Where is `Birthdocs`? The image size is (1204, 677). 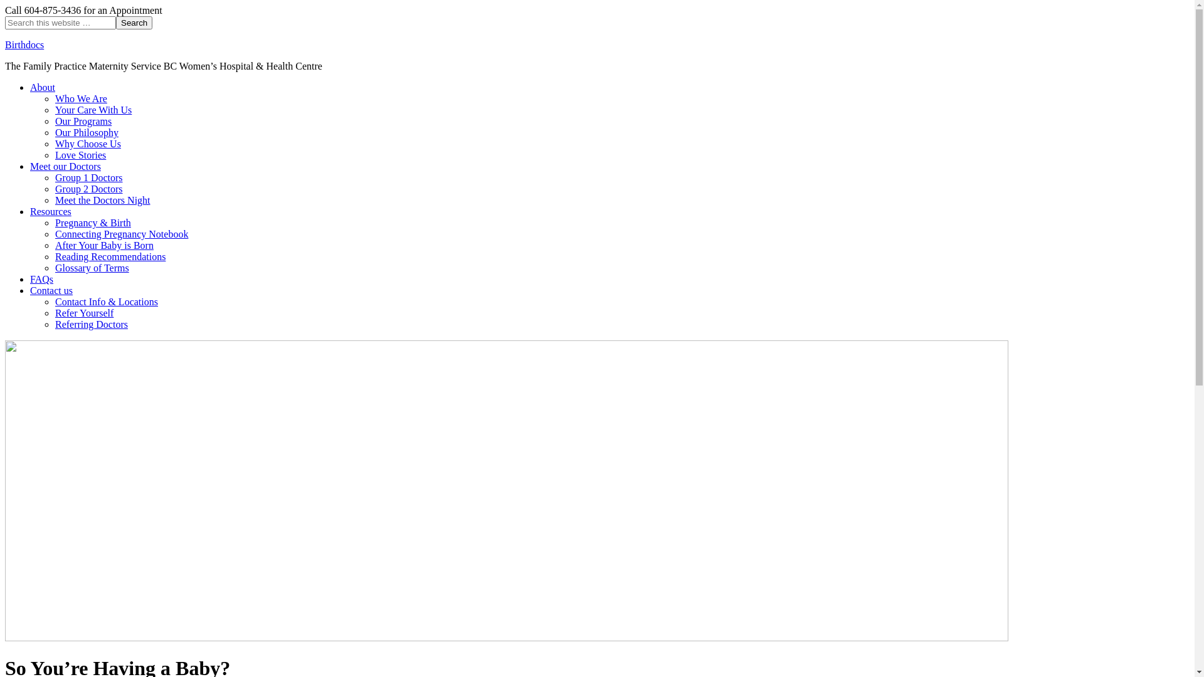
Birthdocs is located at coordinates (24, 45).